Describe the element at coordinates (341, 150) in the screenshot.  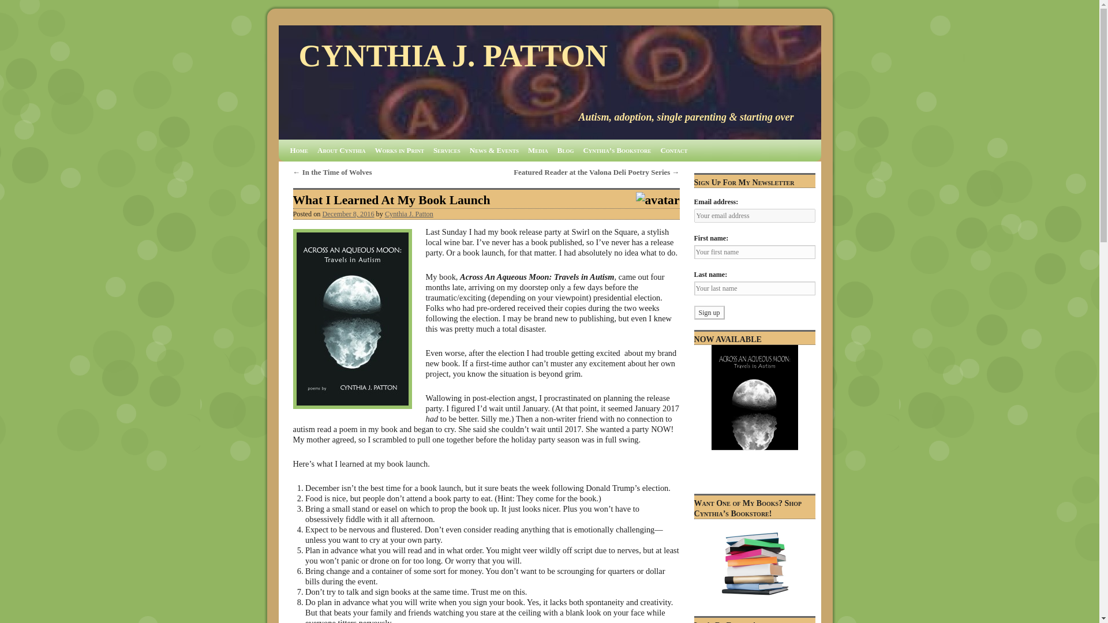
I see `About Cynthia` at that location.